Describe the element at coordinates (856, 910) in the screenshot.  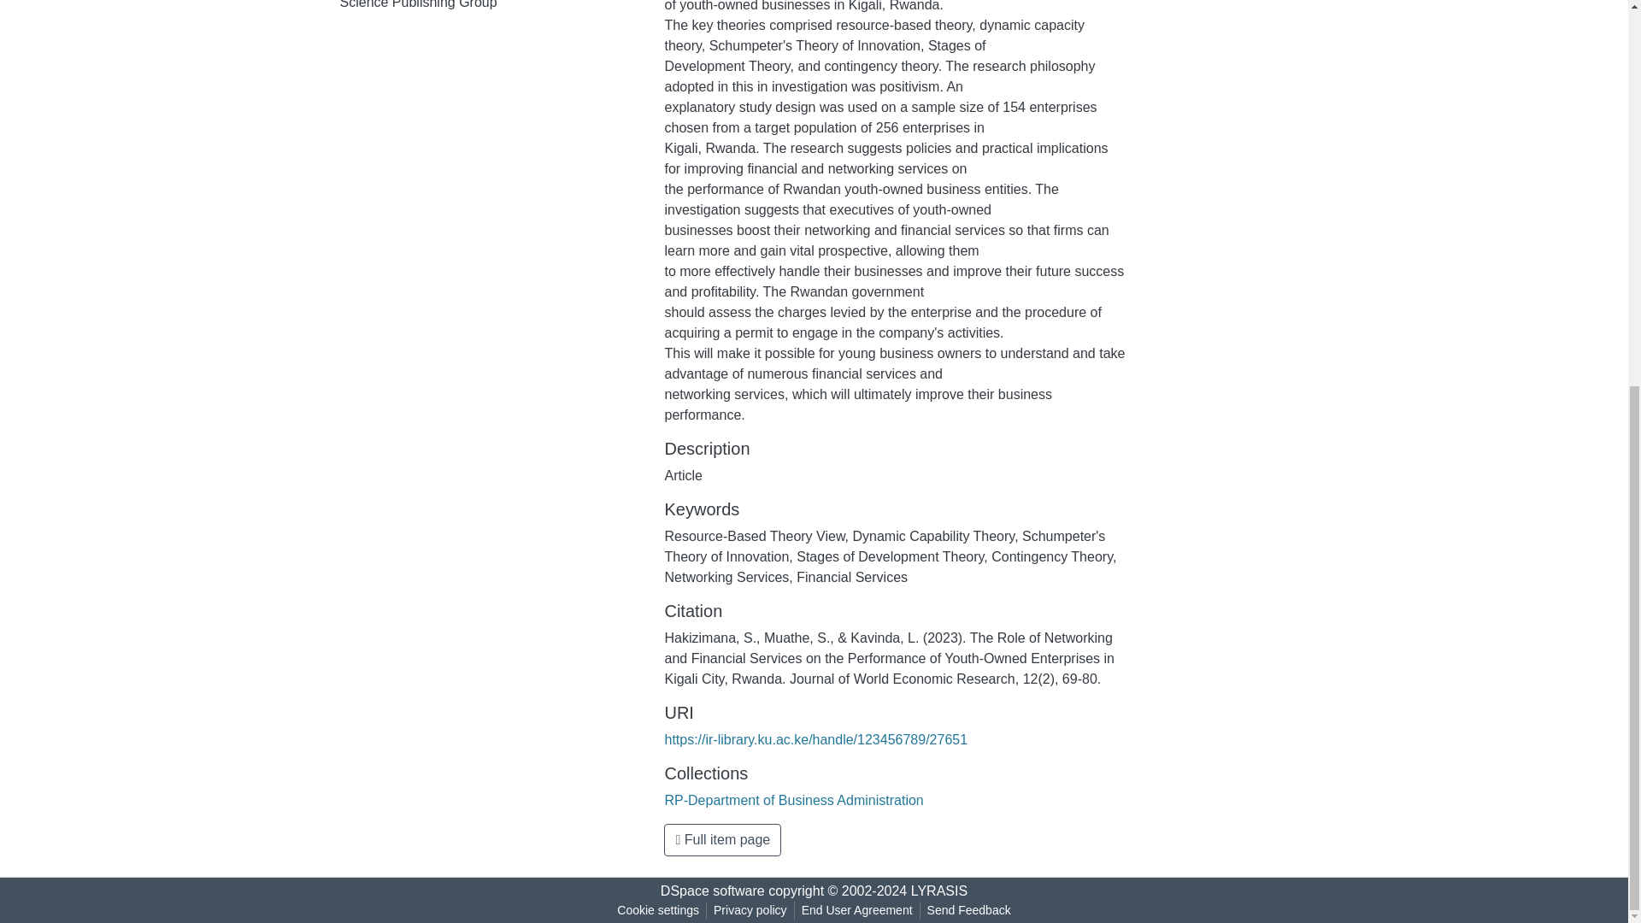
I see `End User Agreement` at that location.